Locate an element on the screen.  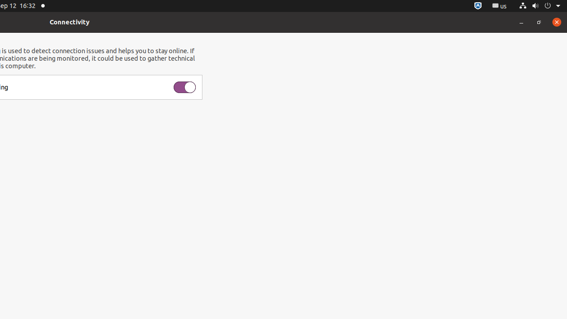
Connectivity is located at coordinates (70, 22).